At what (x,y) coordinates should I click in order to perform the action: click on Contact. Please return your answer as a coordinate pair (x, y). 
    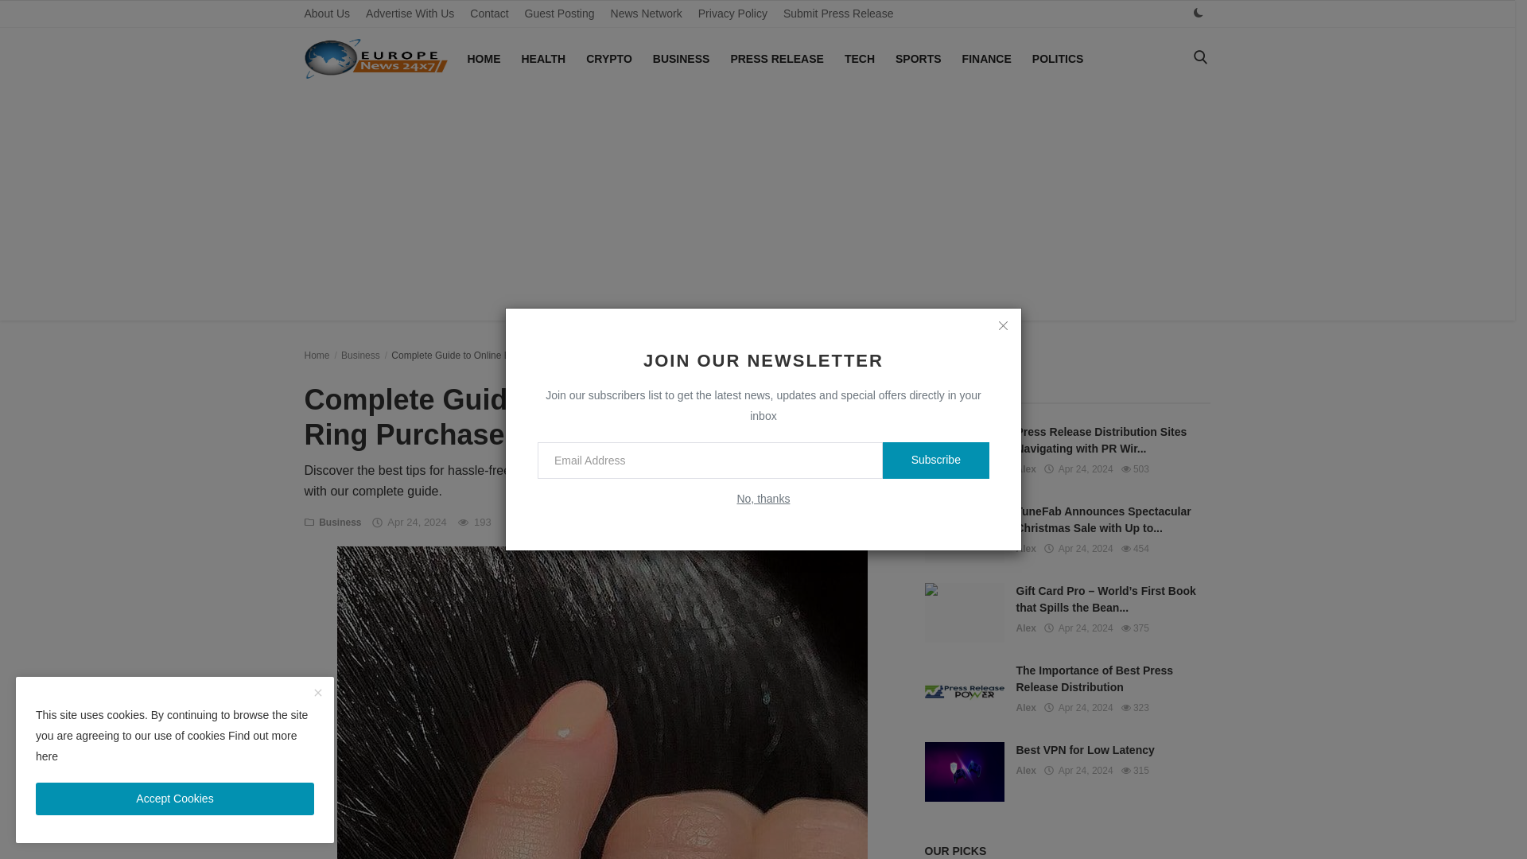
    Looking at the image, I should click on (488, 14).